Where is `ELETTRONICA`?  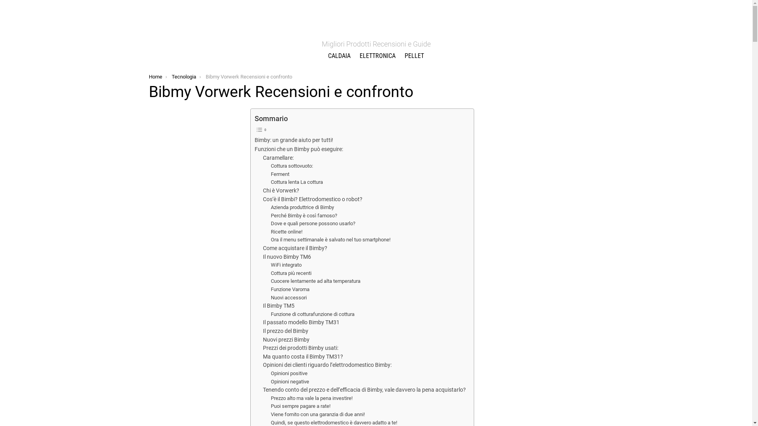 ELETTRONICA is located at coordinates (377, 56).